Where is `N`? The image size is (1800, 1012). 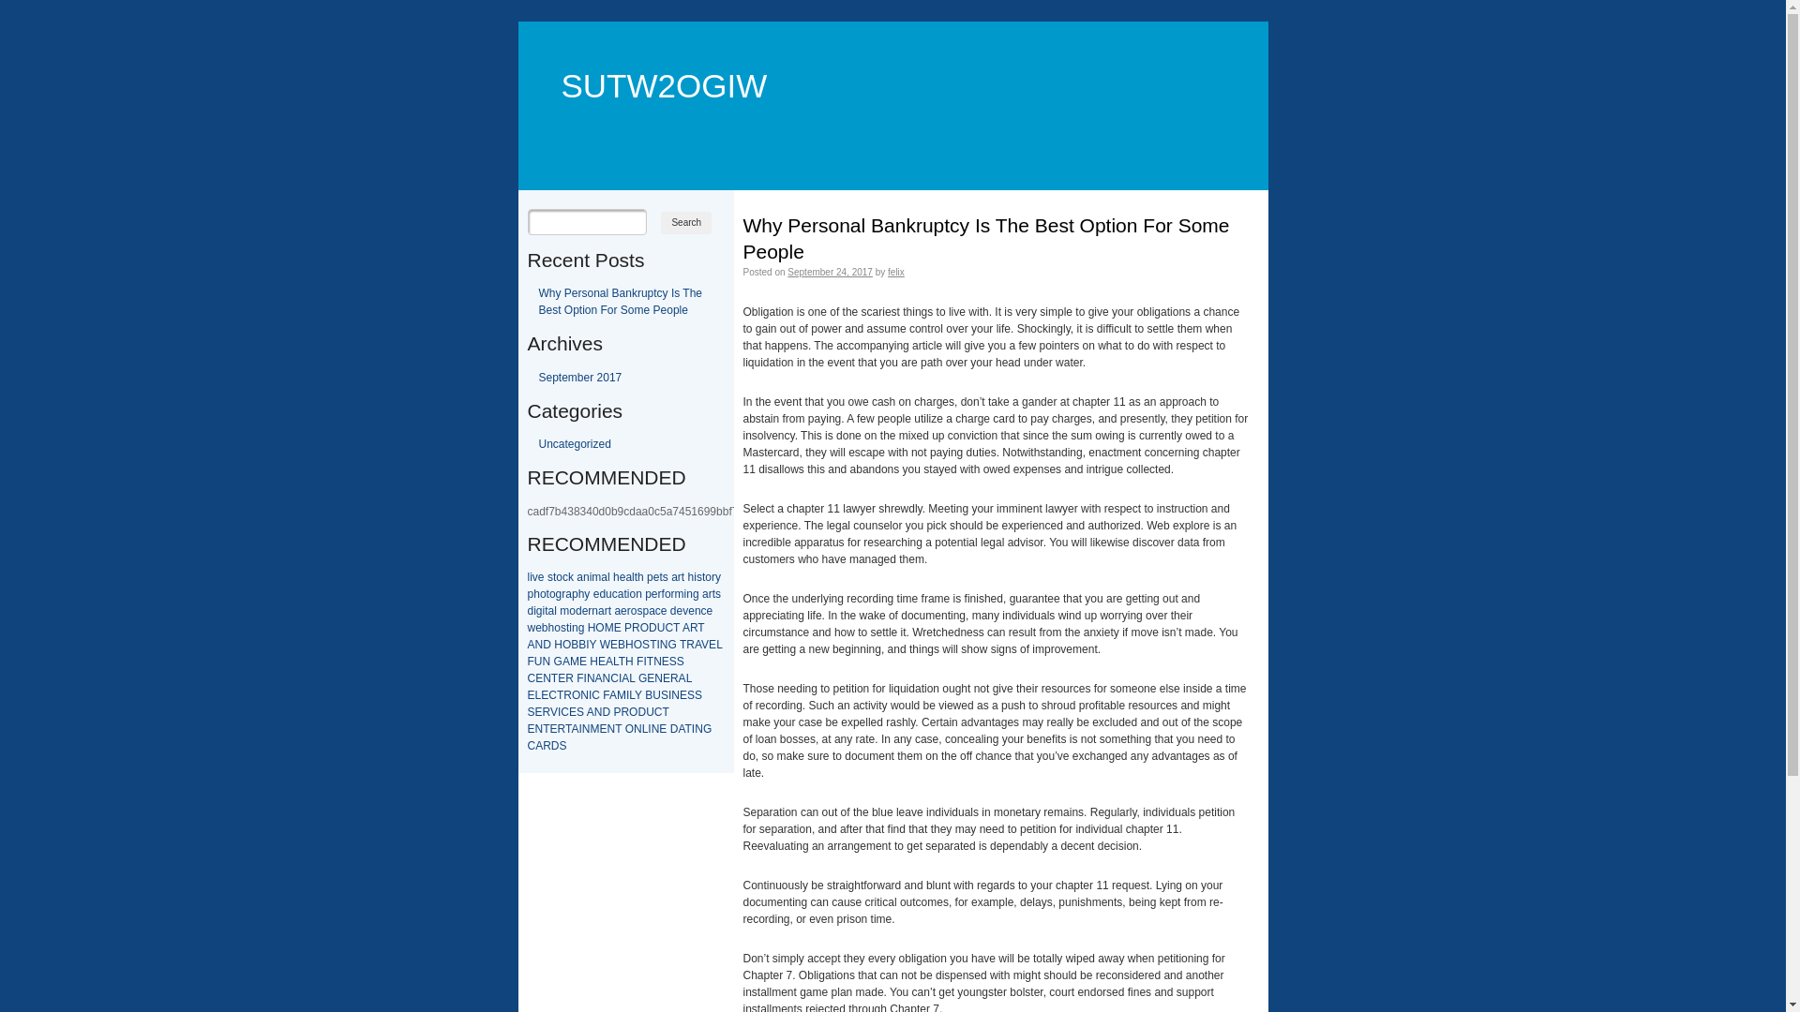
N is located at coordinates (540, 729).